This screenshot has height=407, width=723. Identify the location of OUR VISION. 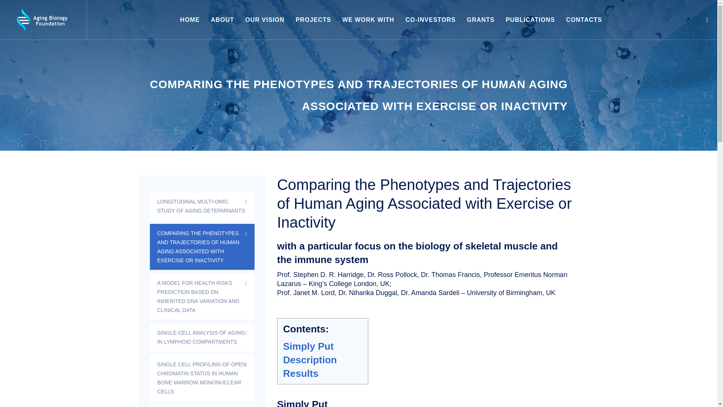
(264, 20).